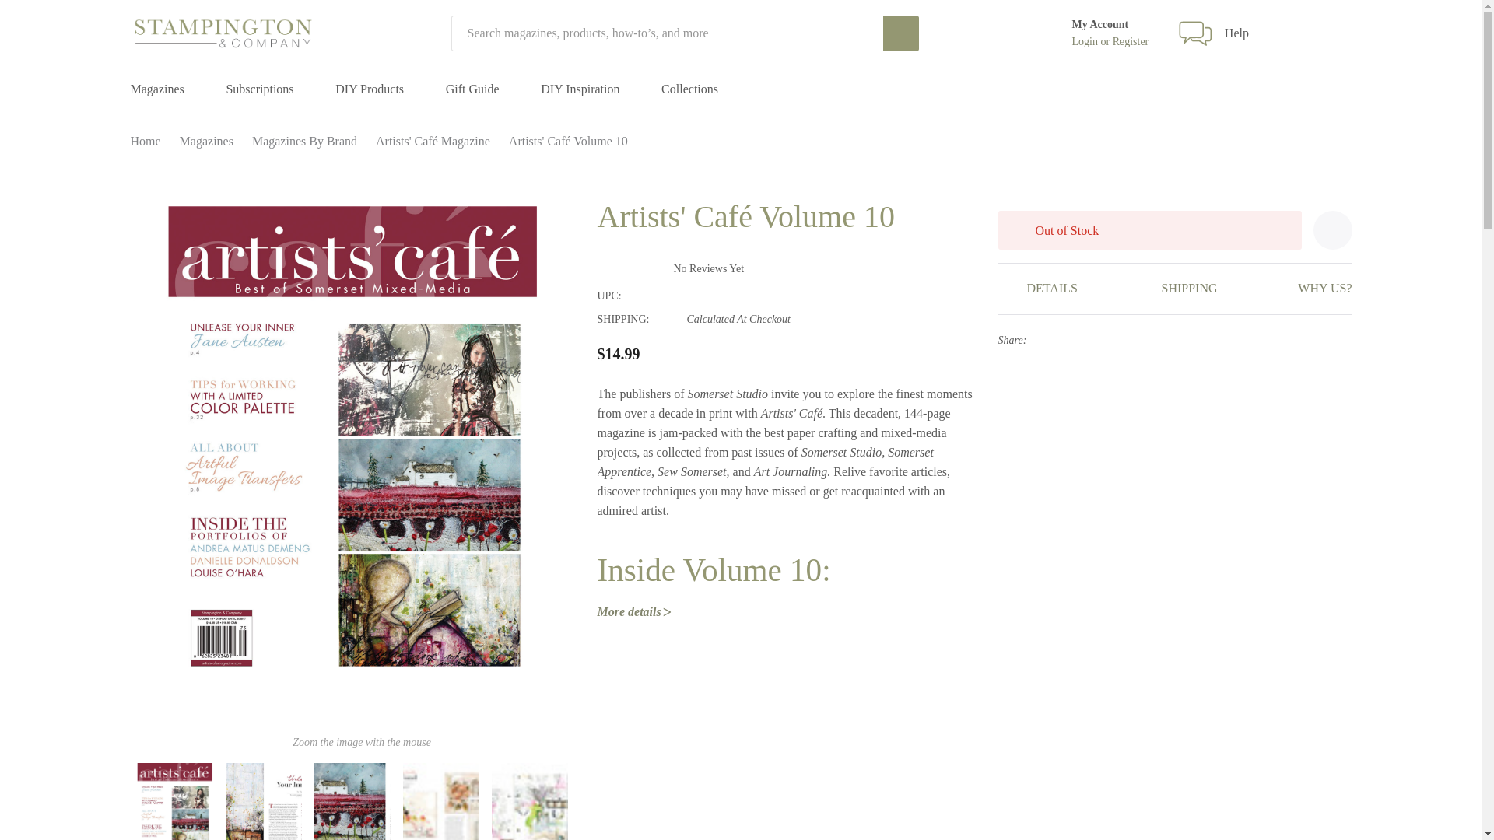 This screenshot has width=1494, height=840. What do you see at coordinates (258, 89) in the screenshot?
I see `Subscriptions` at bounding box center [258, 89].